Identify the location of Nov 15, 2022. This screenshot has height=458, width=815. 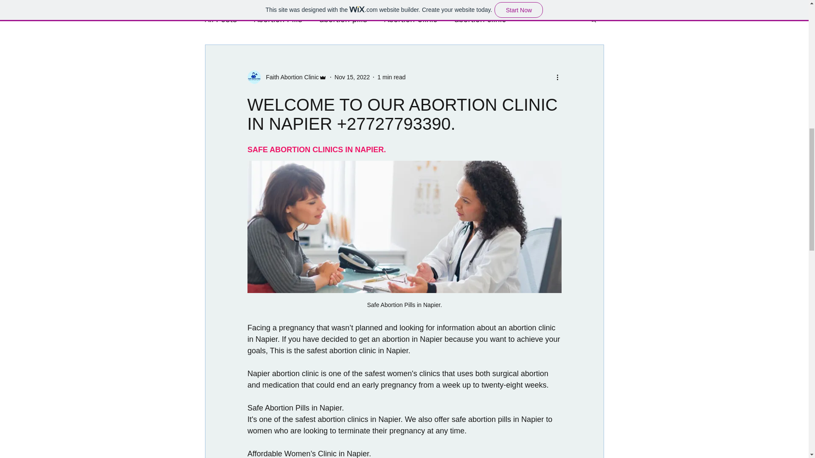
(352, 77).